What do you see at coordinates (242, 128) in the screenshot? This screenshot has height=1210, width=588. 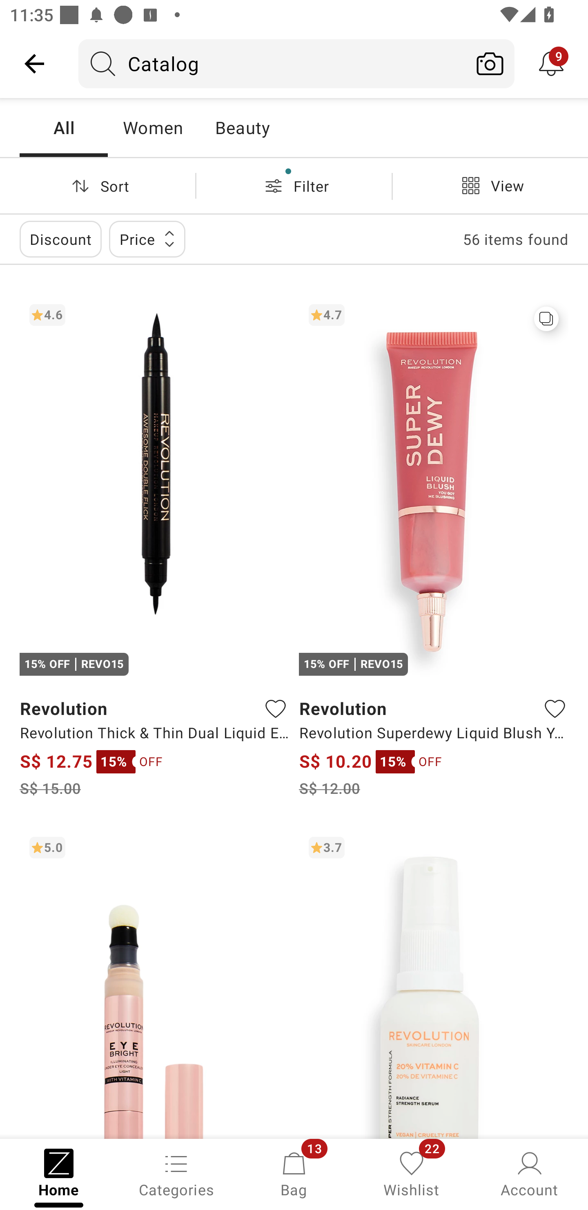 I see `Beauty` at bounding box center [242, 128].